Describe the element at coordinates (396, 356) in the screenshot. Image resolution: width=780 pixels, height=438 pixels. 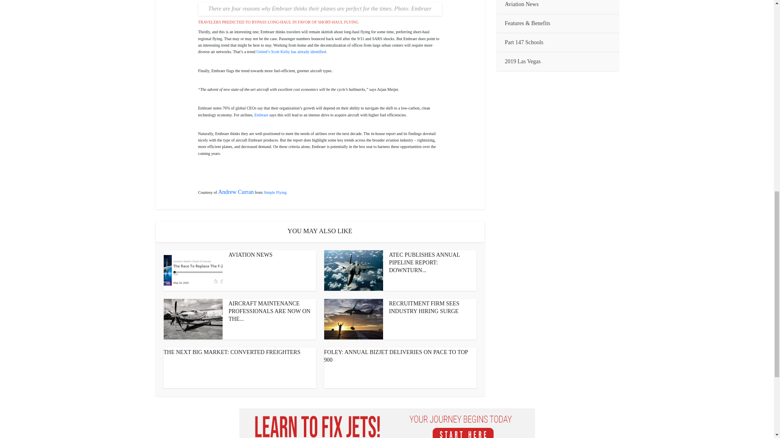
I see `Foley: Annual Bizjet Deliveries On Pace To Top 900` at that location.